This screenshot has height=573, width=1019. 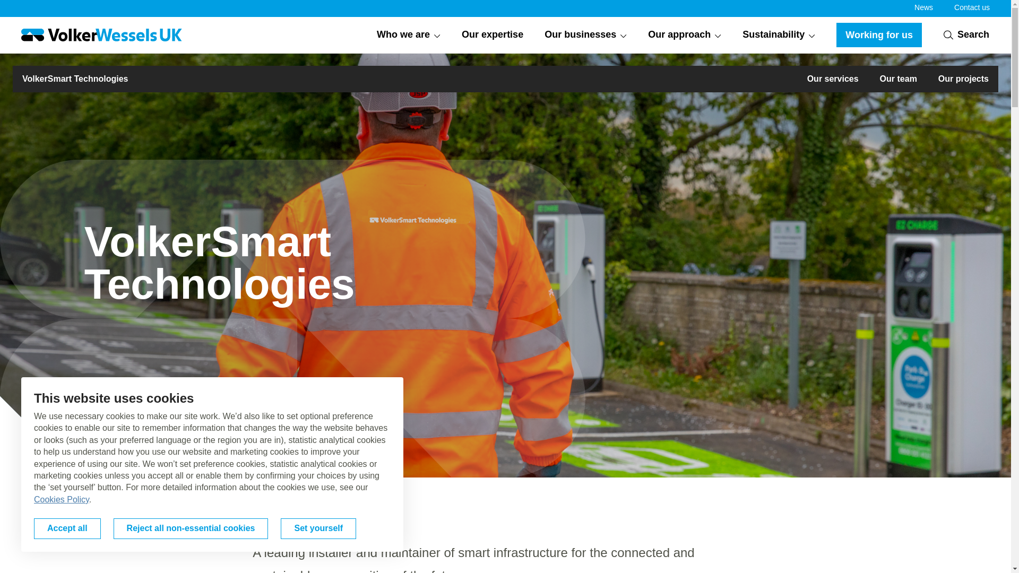 I want to click on Our approach, so click(x=685, y=35).